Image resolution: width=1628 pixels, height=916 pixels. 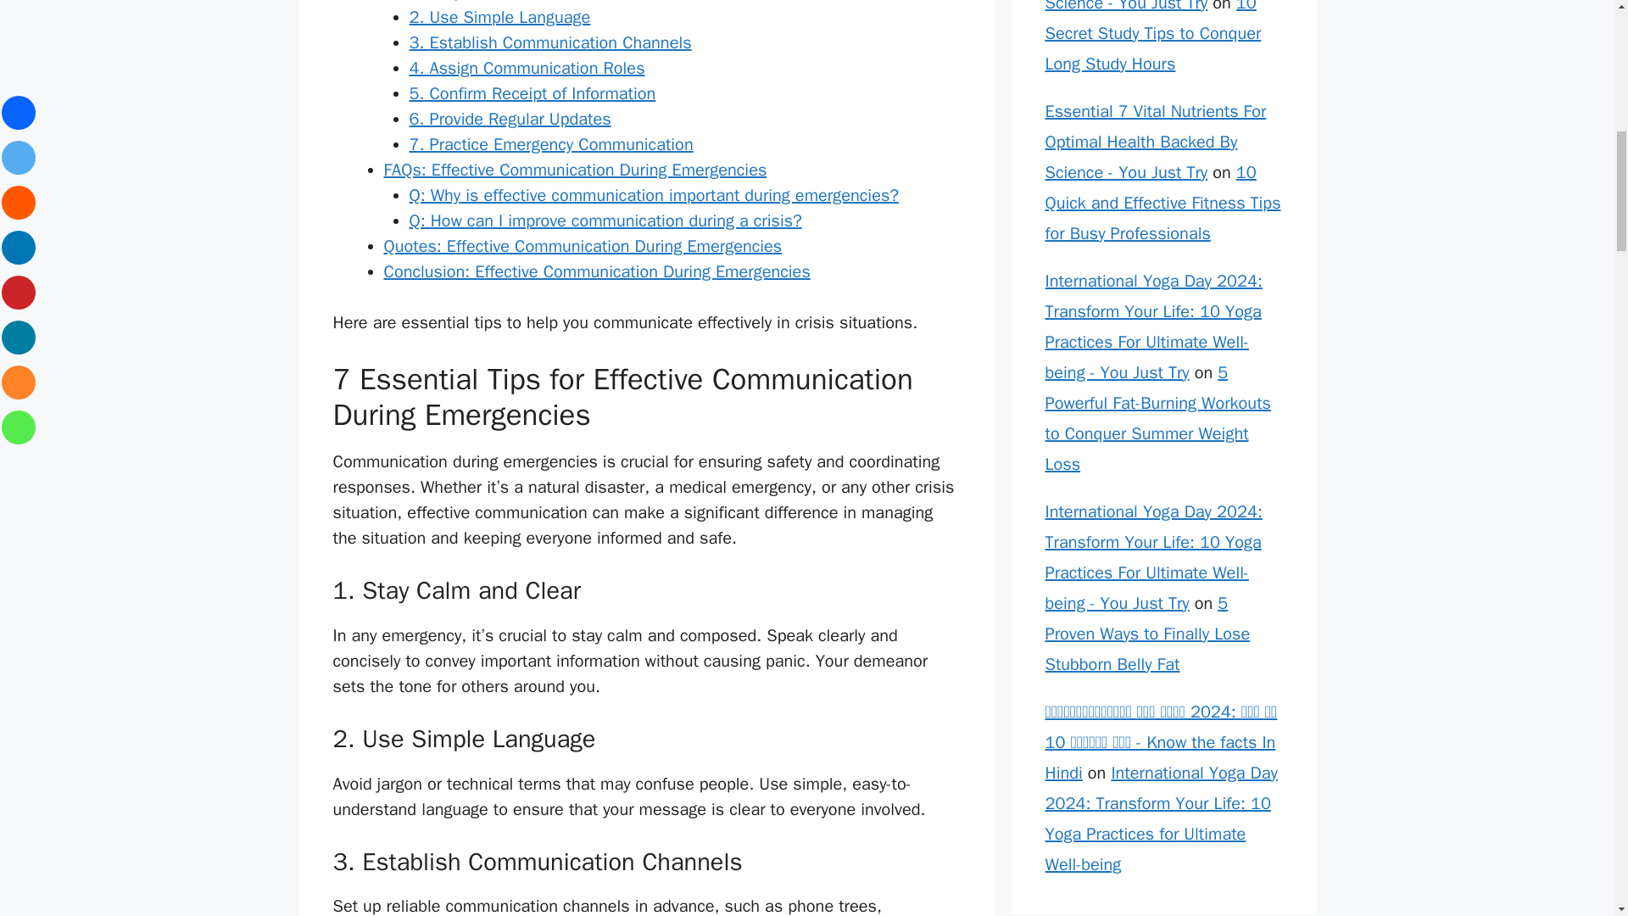 I want to click on 1. Stay Calm and Clear, so click(x=493, y=2).